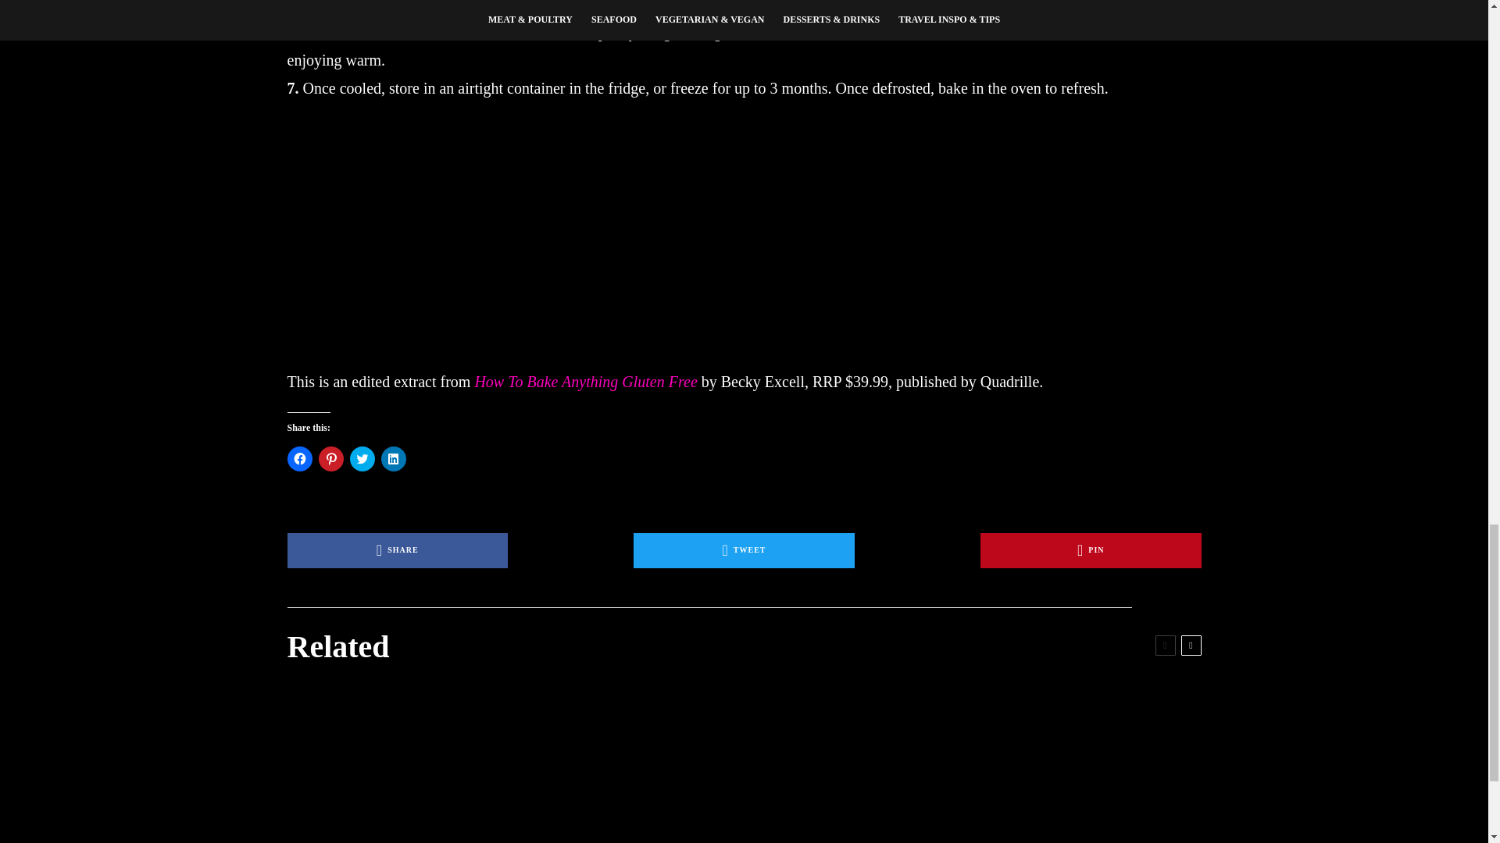 This screenshot has height=843, width=1500. What do you see at coordinates (398, 550) in the screenshot?
I see `SHARE` at bounding box center [398, 550].